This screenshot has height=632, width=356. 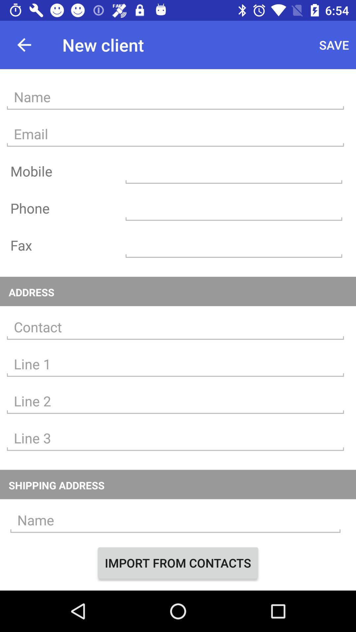 I want to click on tap item to the left of new client item, so click(x=24, y=45).